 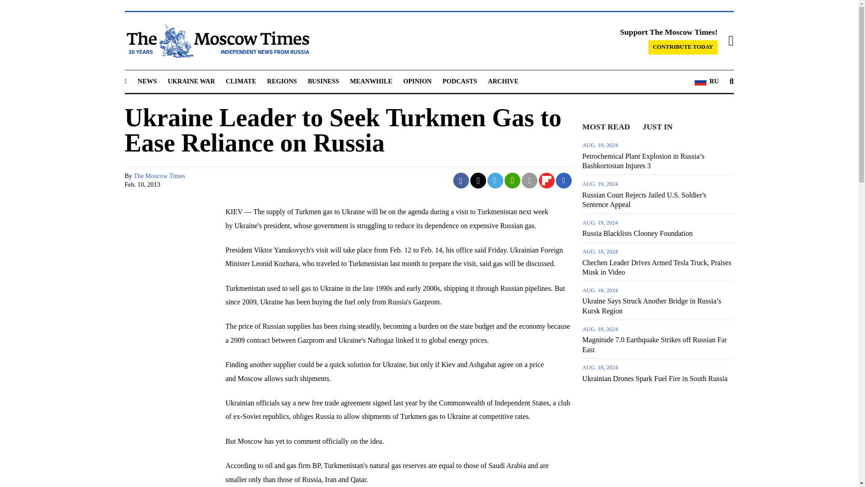 I want to click on Share on Flipboard, so click(x=546, y=180).